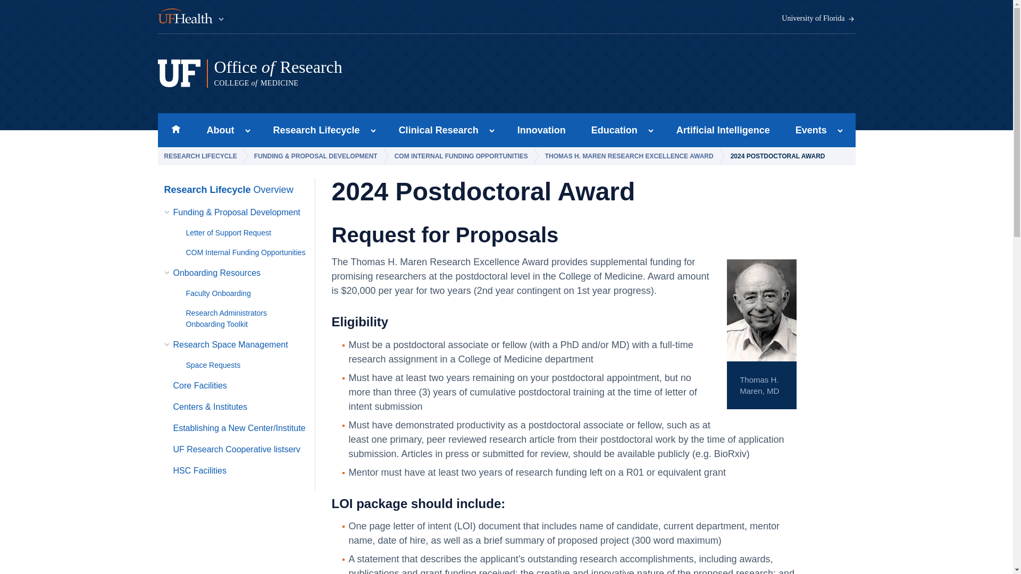 This screenshot has width=1021, height=574. Describe the element at coordinates (492, 131) in the screenshot. I see `Show submenu for Clinical Research` at that location.